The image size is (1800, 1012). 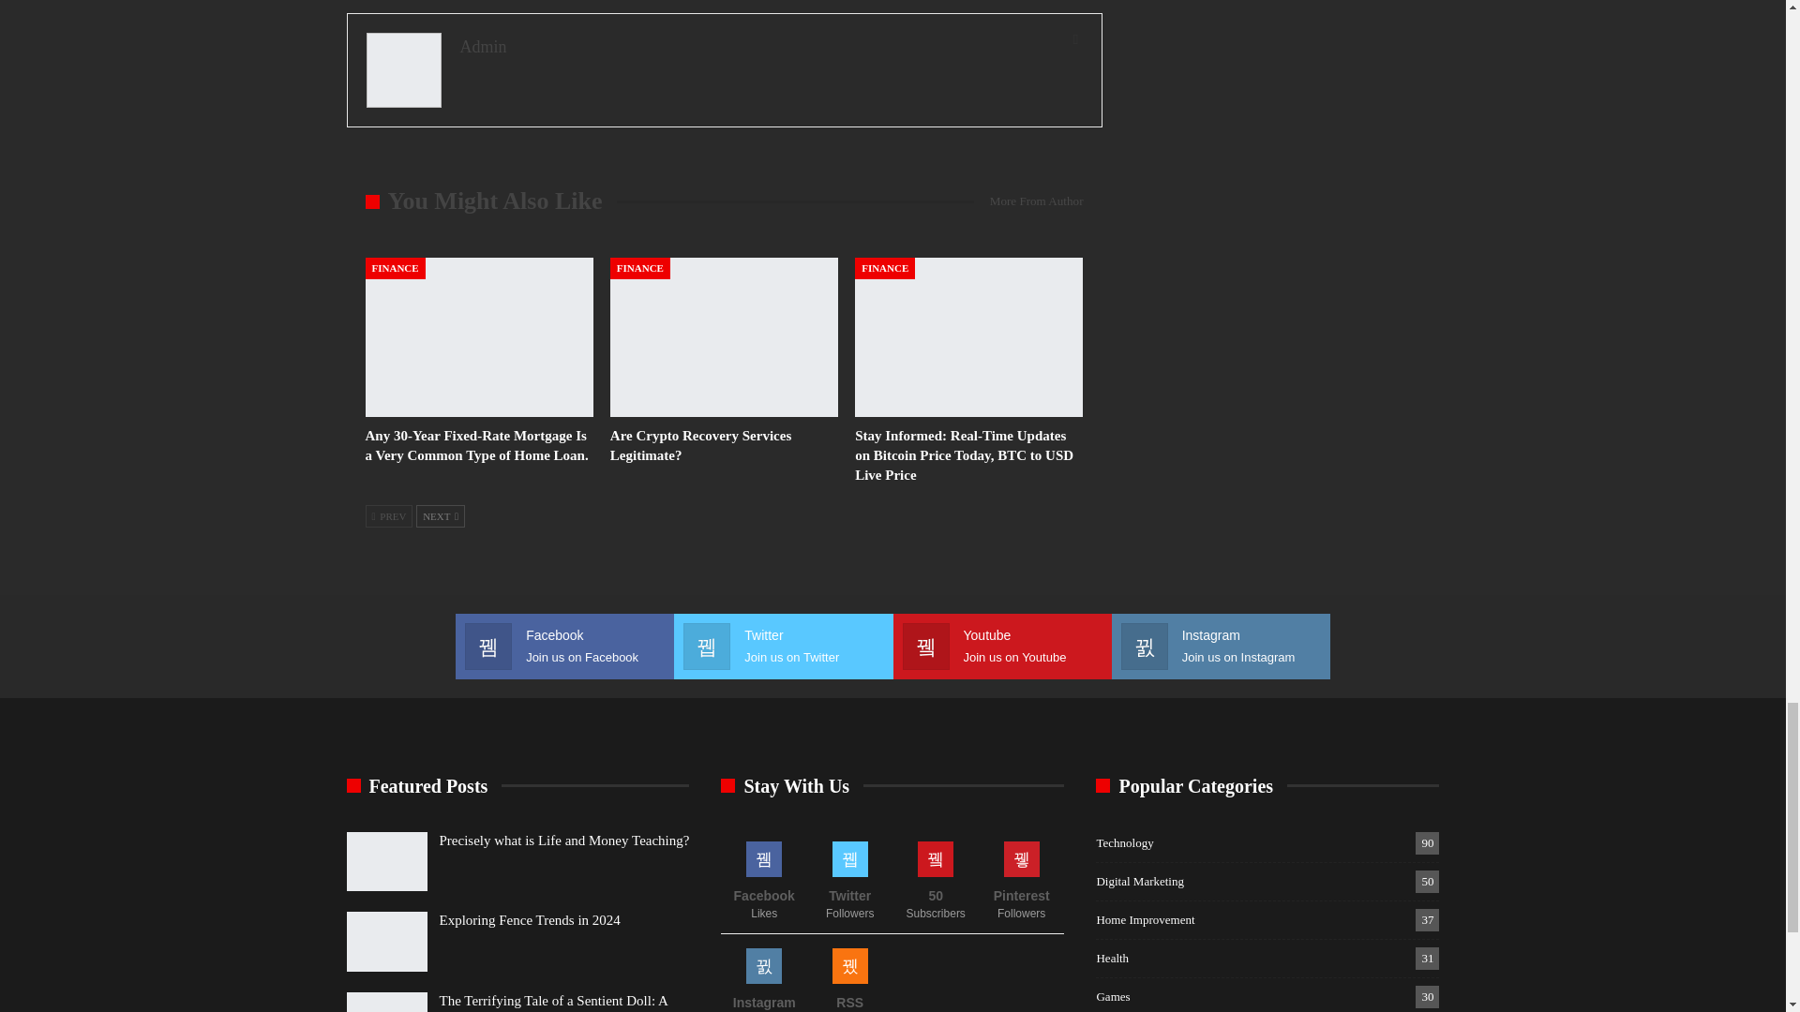 What do you see at coordinates (440, 515) in the screenshot?
I see `Next` at bounding box center [440, 515].